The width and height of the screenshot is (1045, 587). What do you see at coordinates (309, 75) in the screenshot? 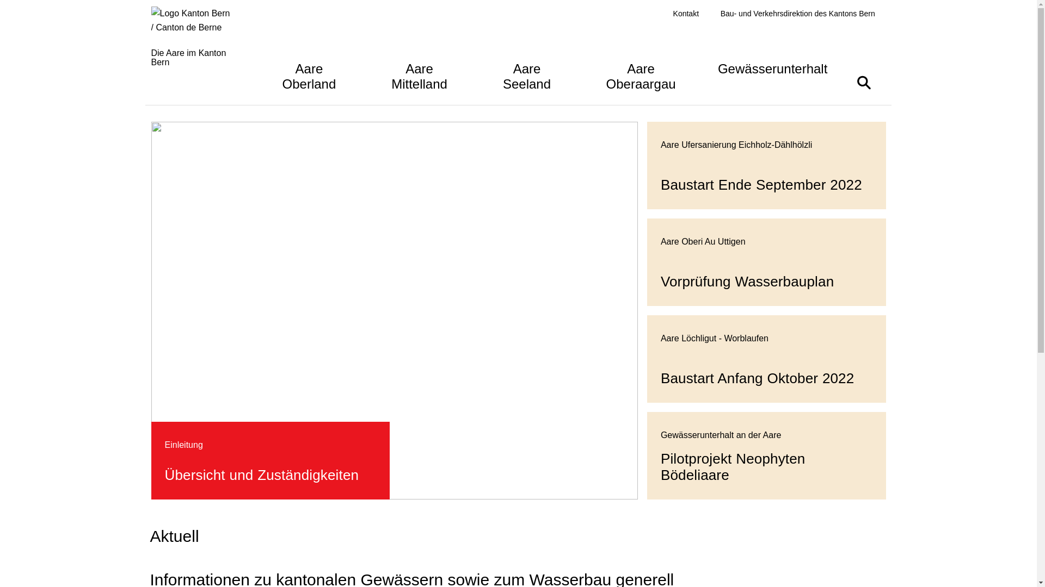
I see `Aare Oberland` at bounding box center [309, 75].